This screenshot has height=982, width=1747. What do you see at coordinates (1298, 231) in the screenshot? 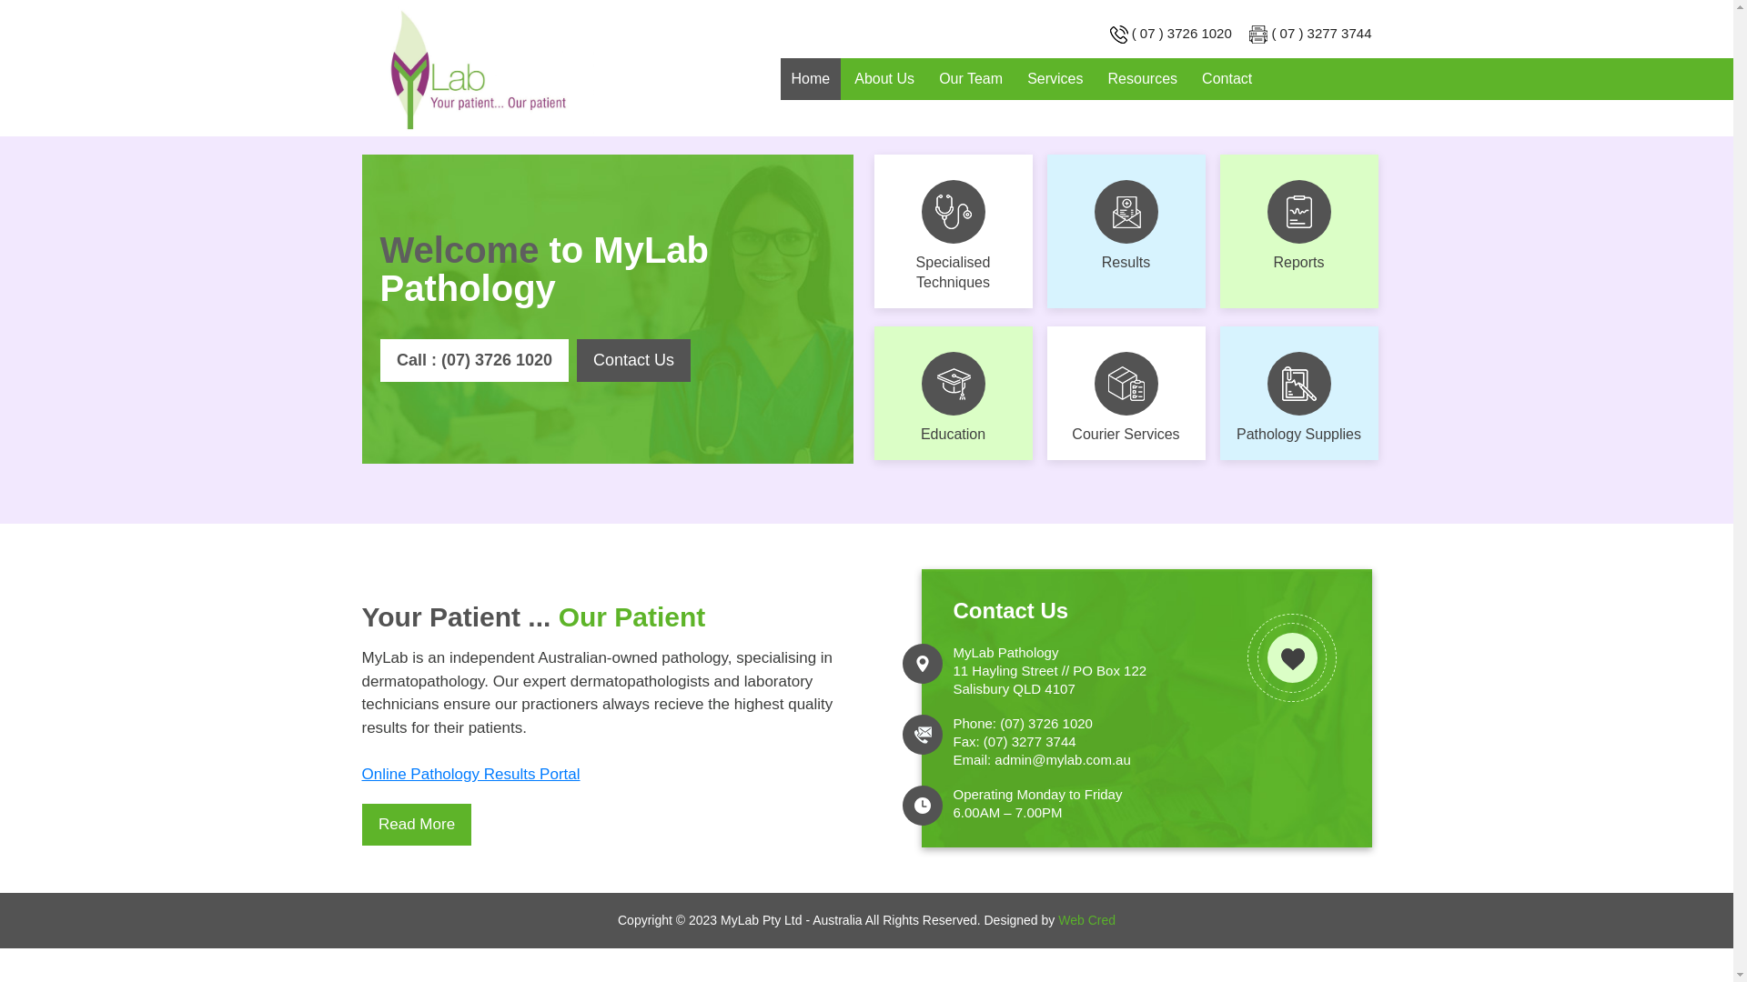
I see `Reports` at bounding box center [1298, 231].